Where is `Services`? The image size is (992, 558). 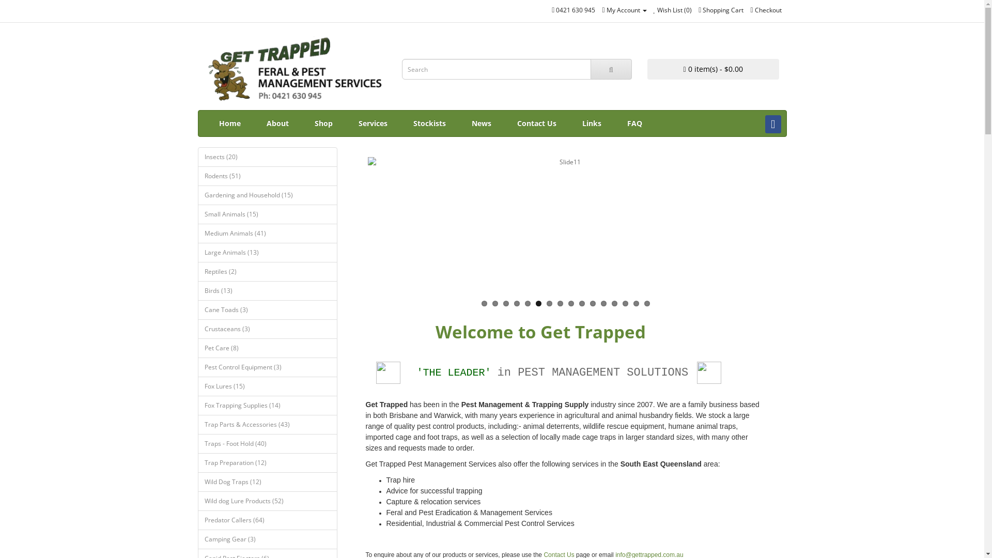
Services is located at coordinates (373, 123).